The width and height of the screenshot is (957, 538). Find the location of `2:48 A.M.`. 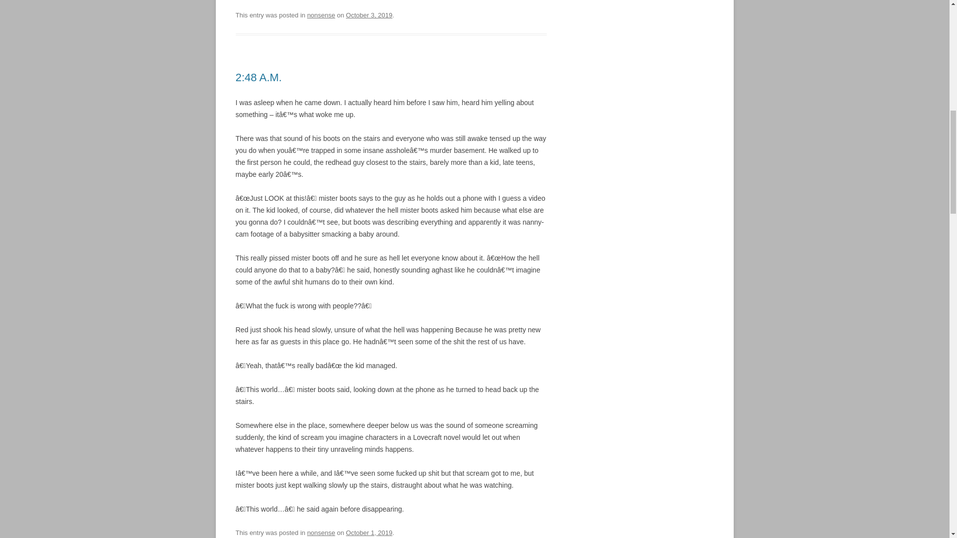

2:48 A.M. is located at coordinates (258, 77).